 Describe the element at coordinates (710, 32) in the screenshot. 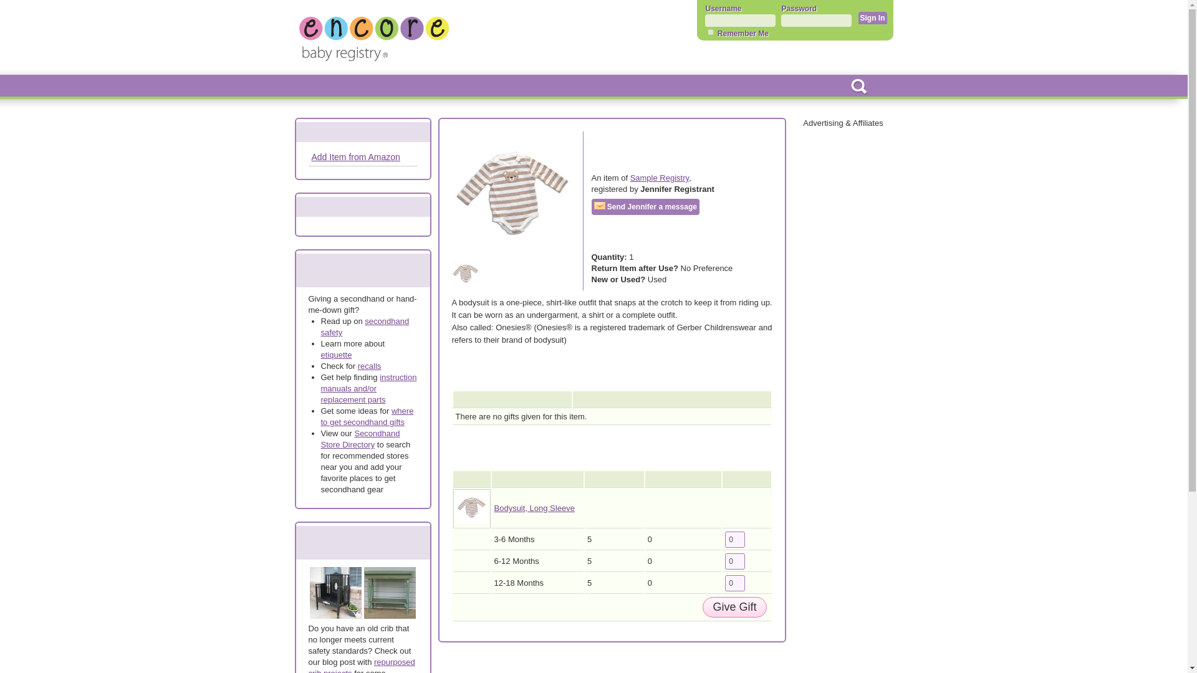

I see `forever` at that location.